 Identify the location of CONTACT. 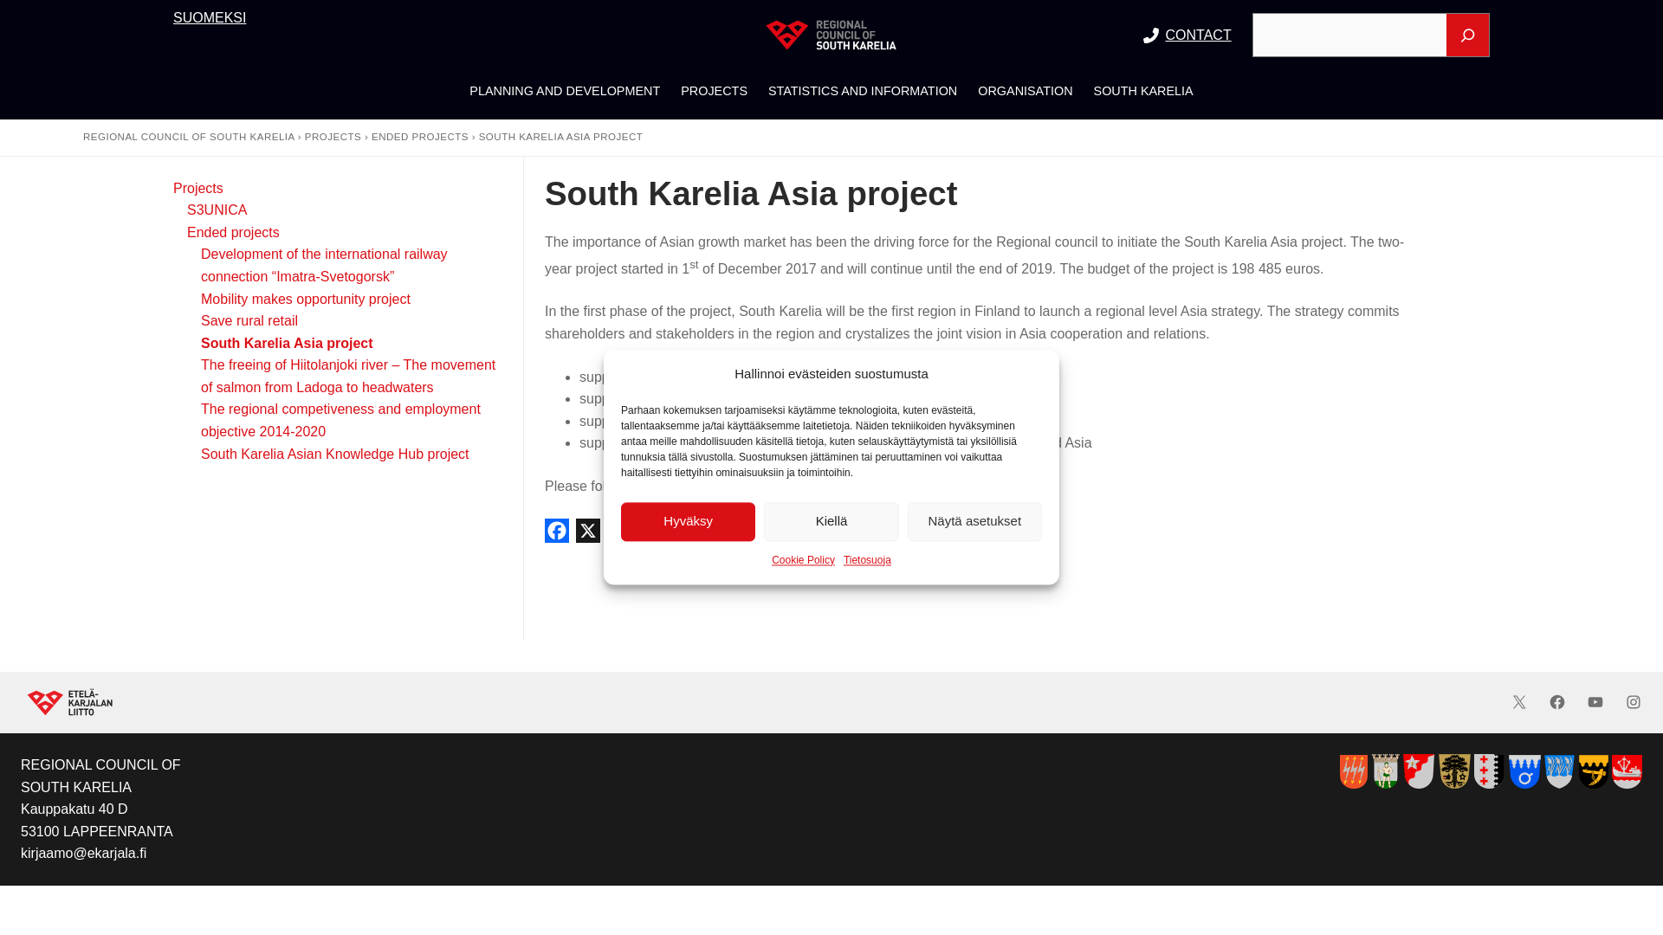
(1199, 35).